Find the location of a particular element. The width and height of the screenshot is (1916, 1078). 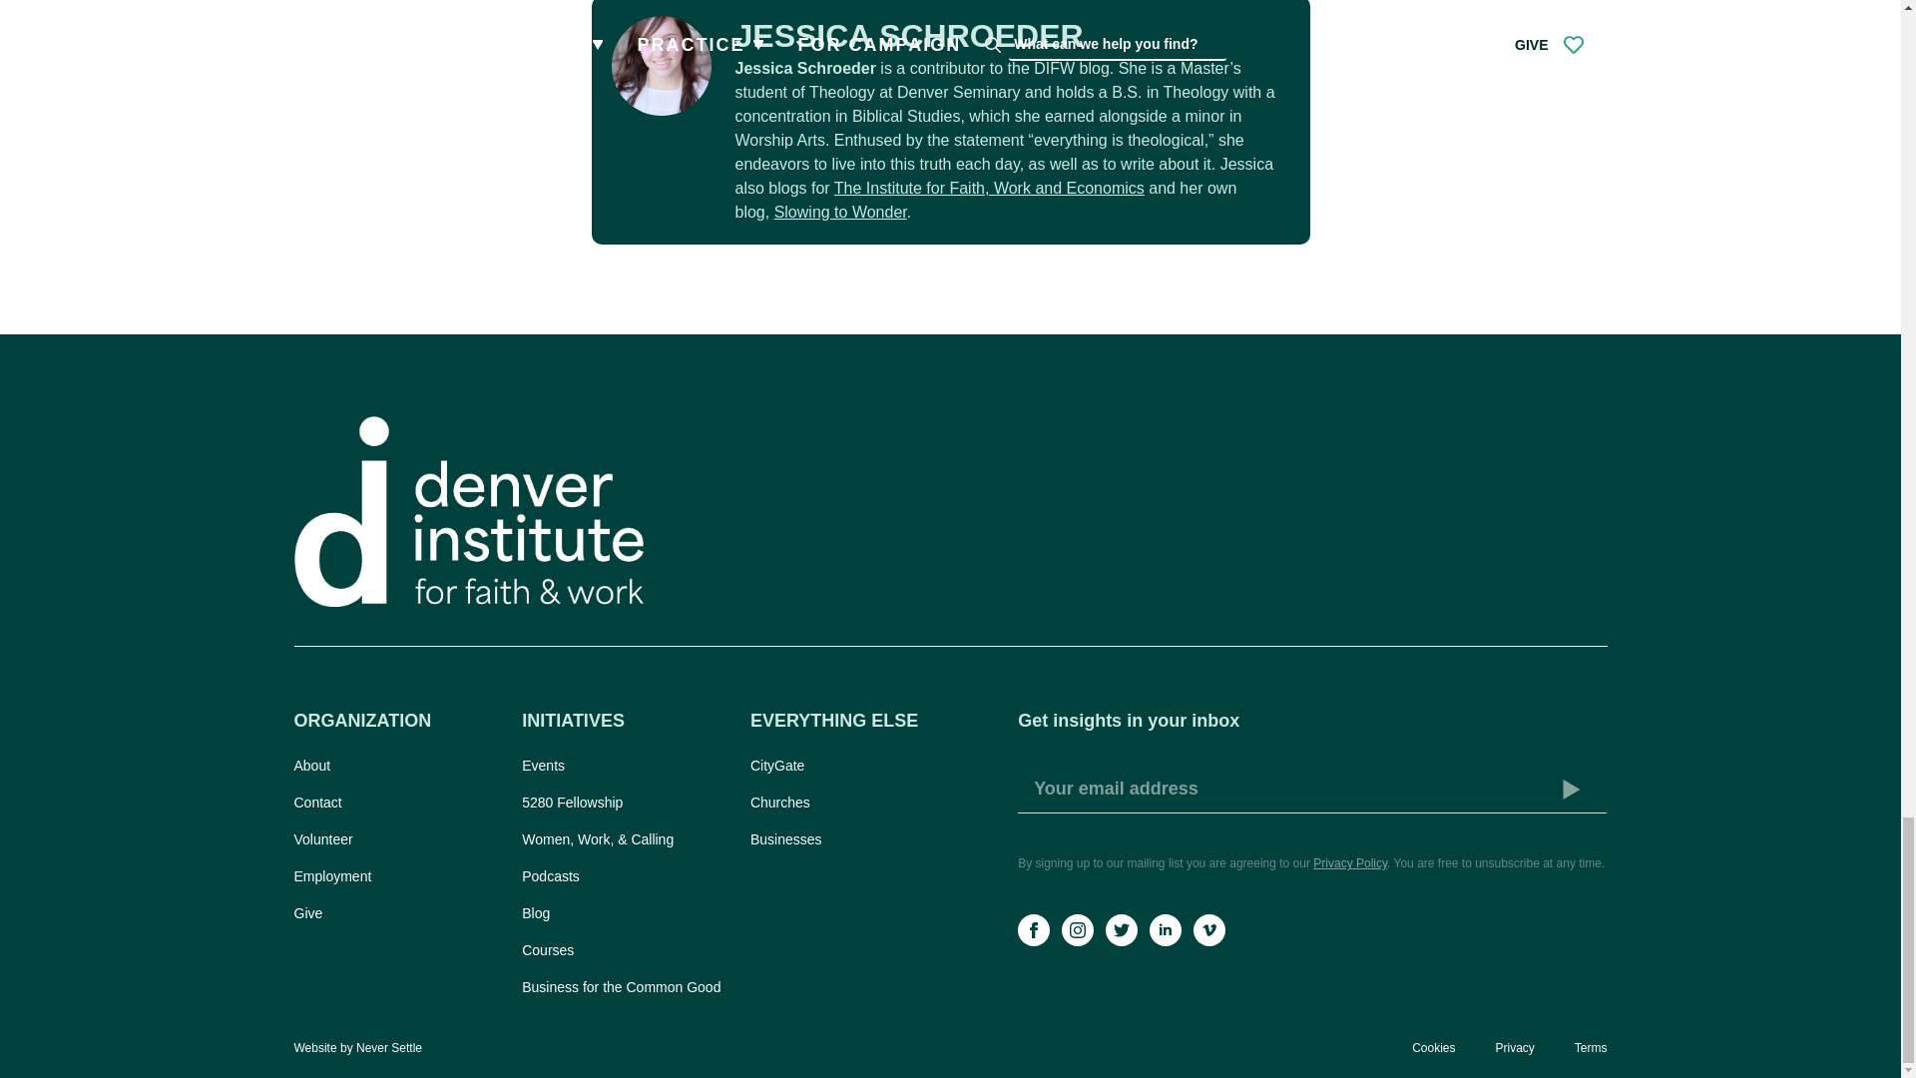

Give is located at coordinates (397, 912).